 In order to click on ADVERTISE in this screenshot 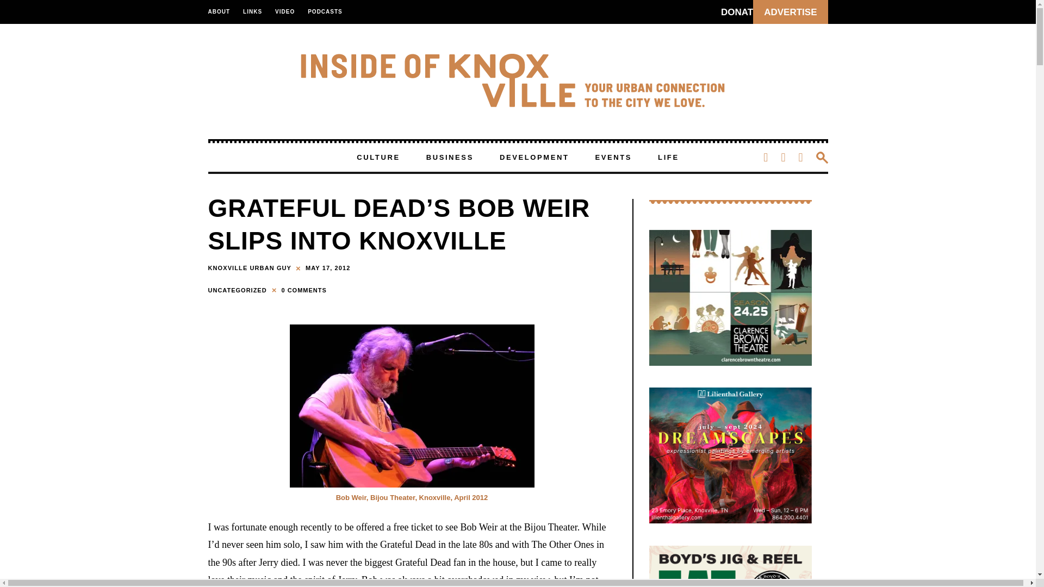, I will do `click(790, 12)`.